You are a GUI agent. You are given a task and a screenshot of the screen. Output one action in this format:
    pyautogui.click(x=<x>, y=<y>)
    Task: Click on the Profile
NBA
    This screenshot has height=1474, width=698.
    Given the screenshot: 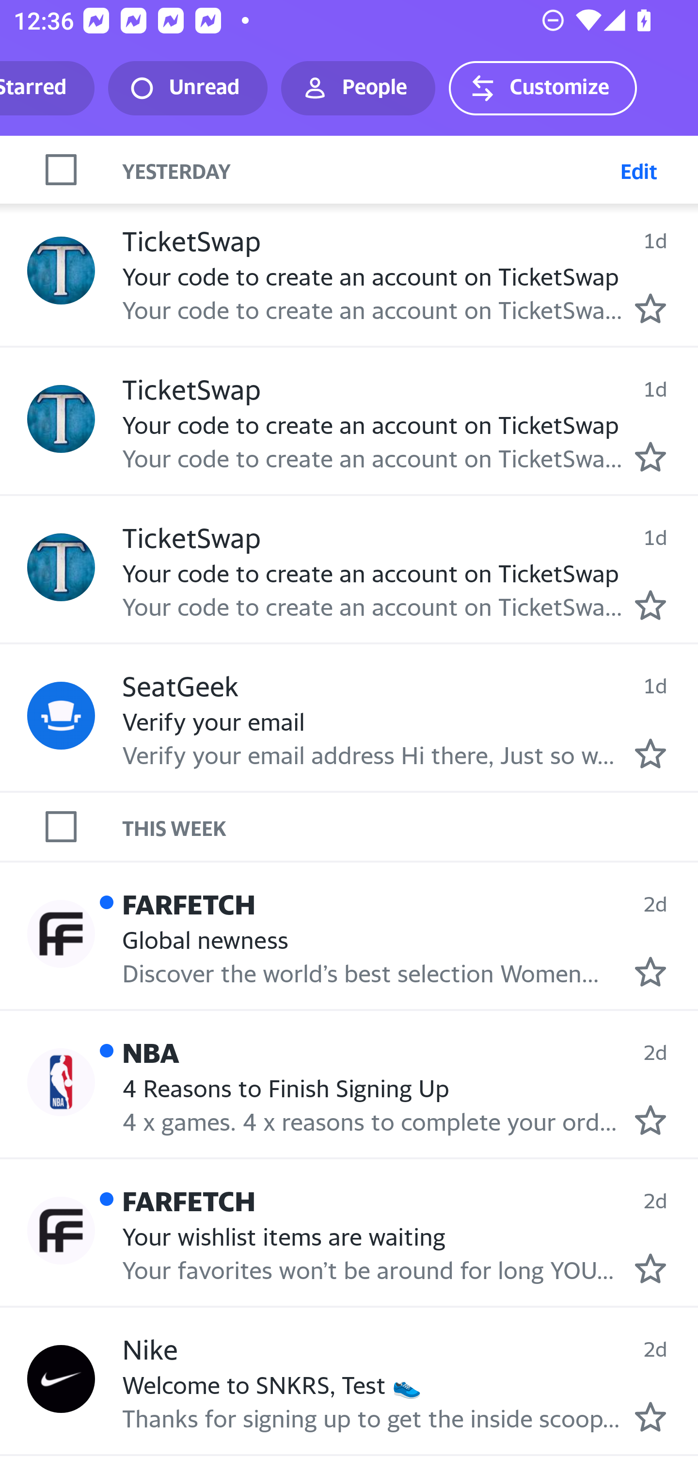 What is the action you would take?
    pyautogui.click(x=61, y=1082)
    